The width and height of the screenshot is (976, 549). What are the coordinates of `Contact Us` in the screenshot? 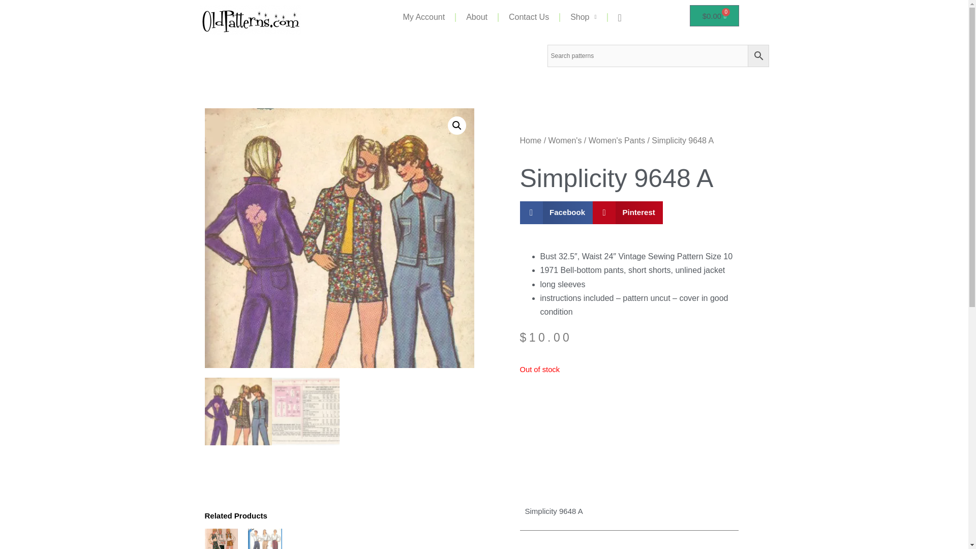 It's located at (529, 17).